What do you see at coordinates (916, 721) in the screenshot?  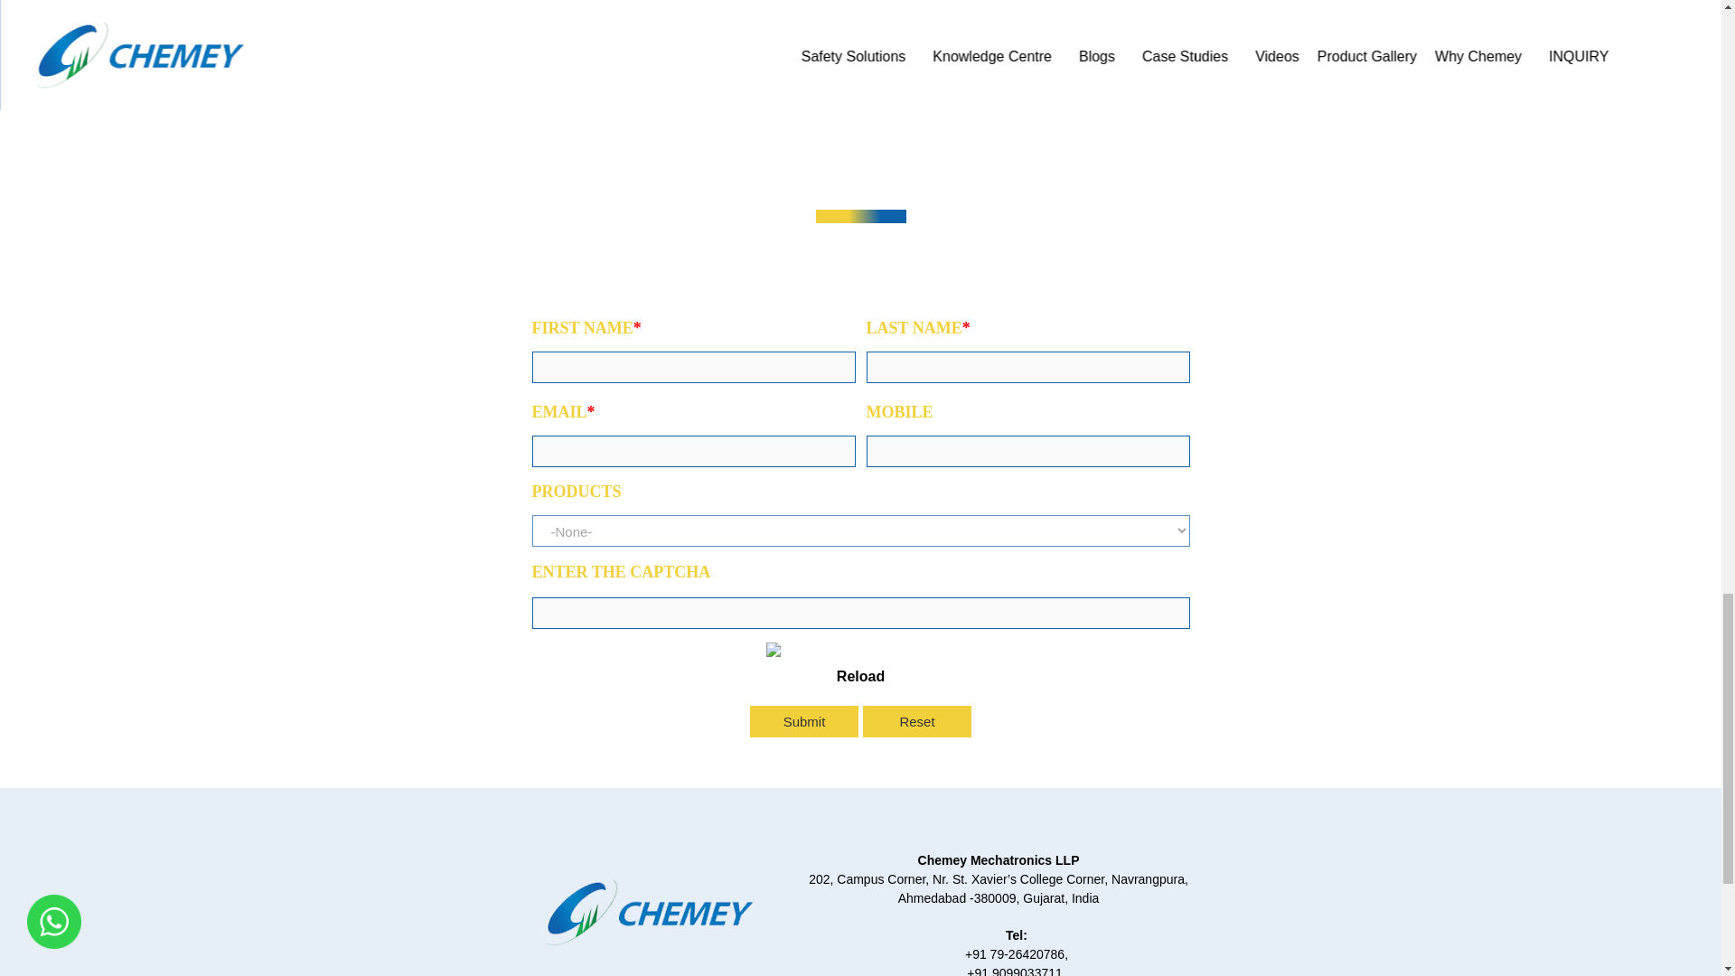 I see `Reset` at bounding box center [916, 721].